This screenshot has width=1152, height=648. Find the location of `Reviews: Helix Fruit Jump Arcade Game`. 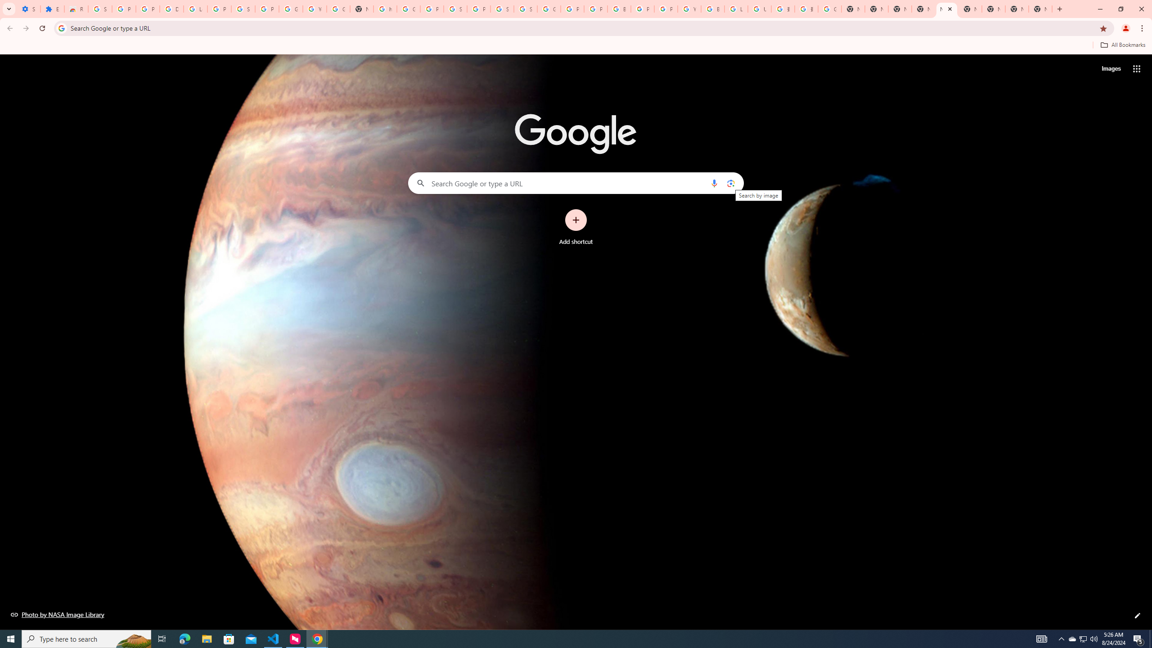

Reviews: Helix Fruit Jump Arcade Game is located at coordinates (76, 9).